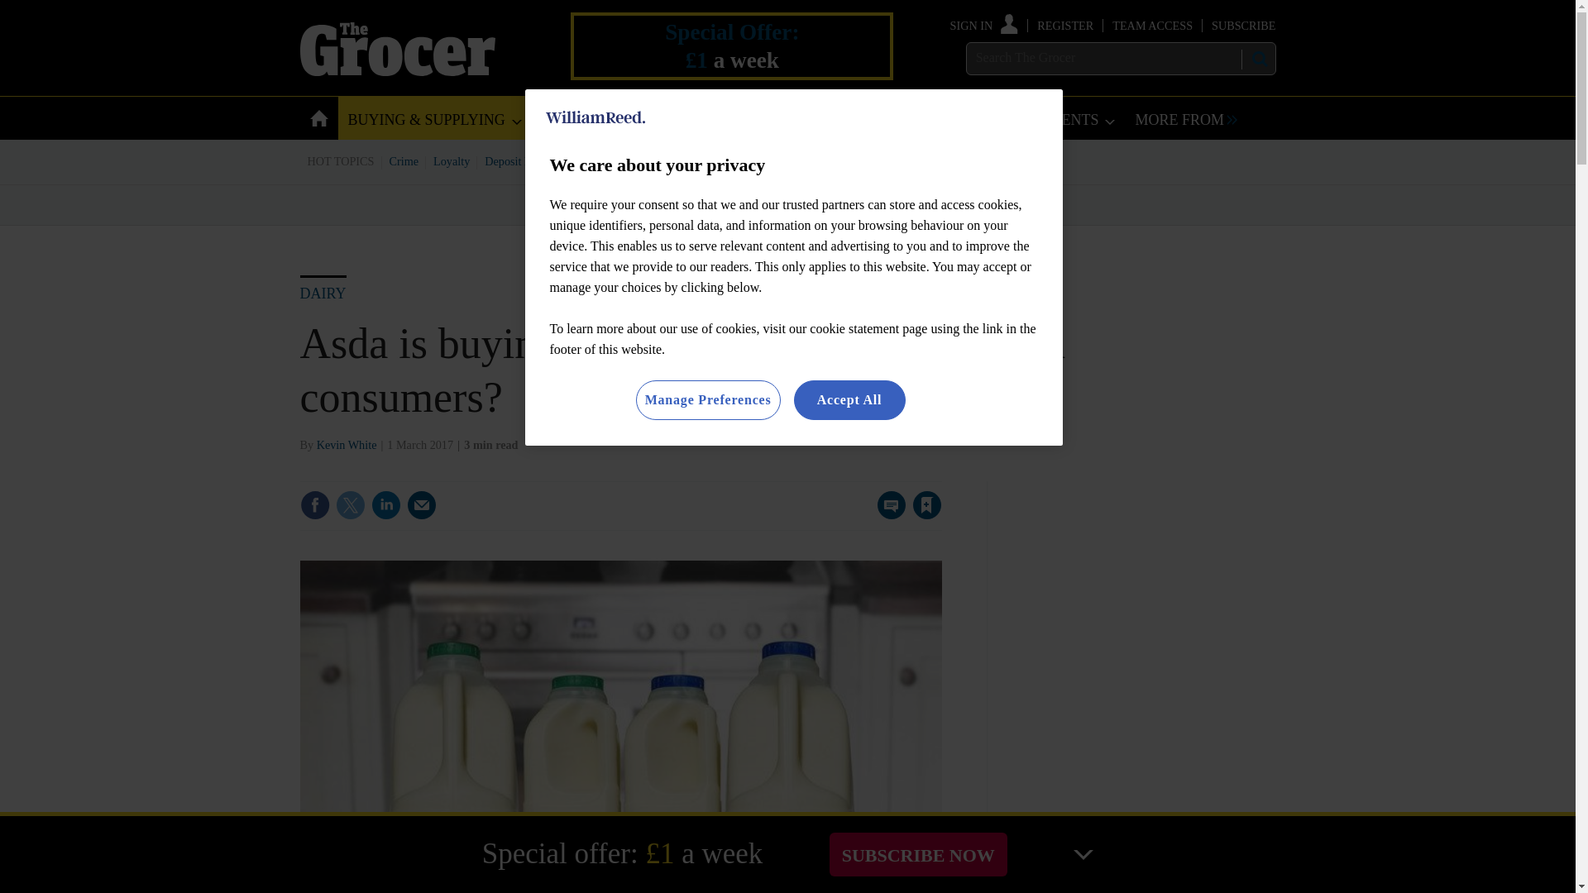  What do you see at coordinates (350, 504) in the screenshot?
I see `Share this on Twitter` at bounding box center [350, 504].